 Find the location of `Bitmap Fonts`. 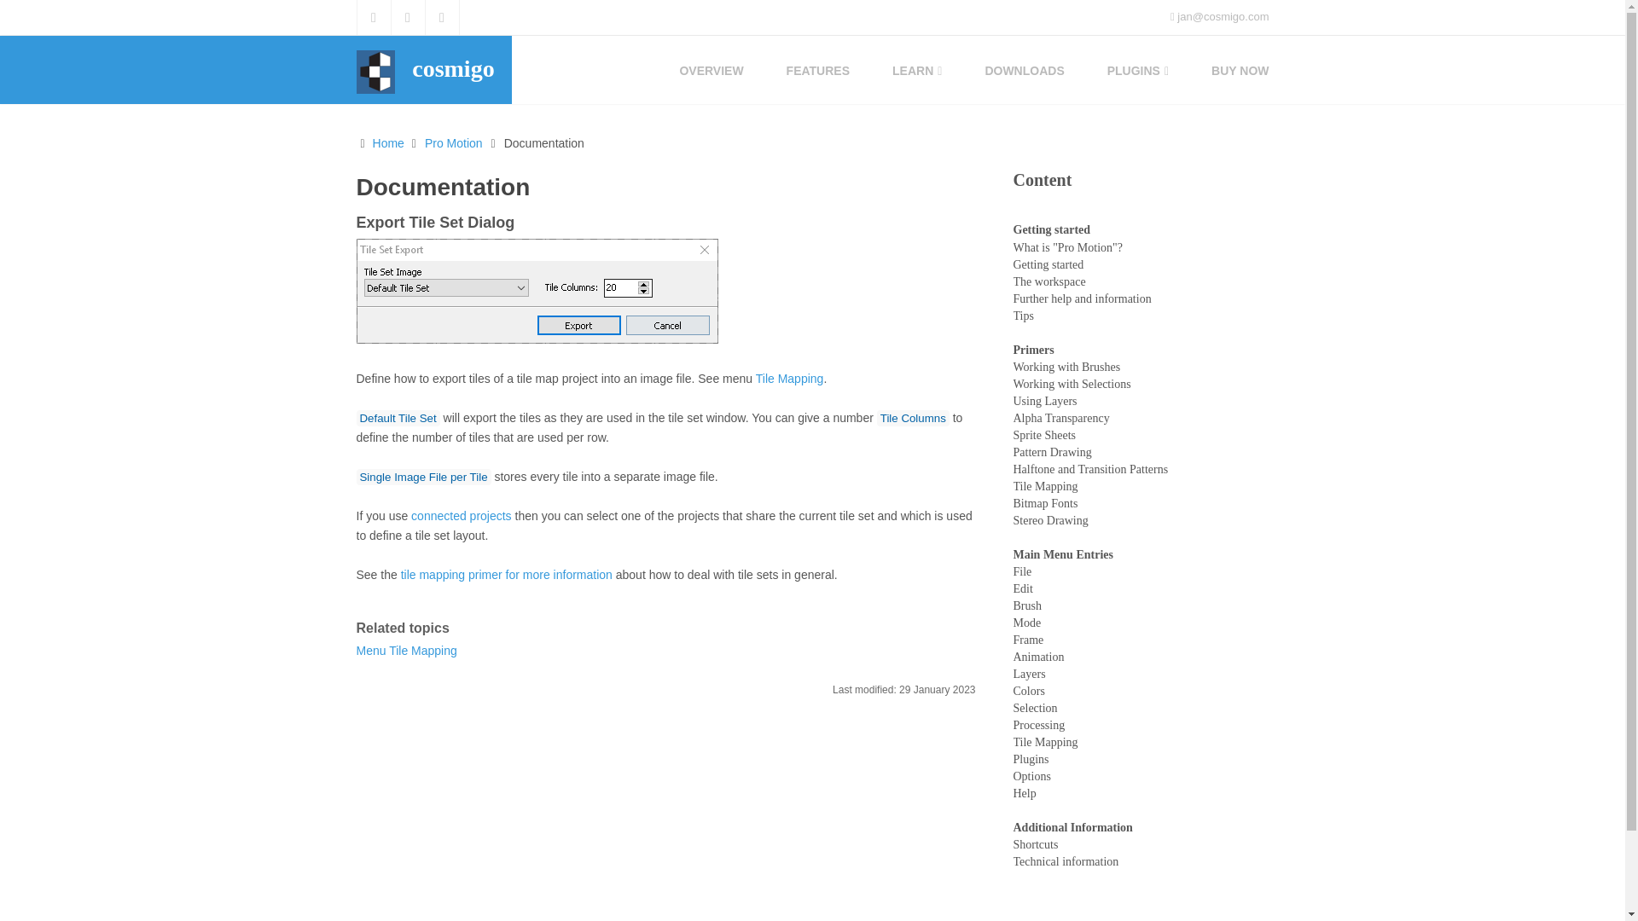

Bitmap Fonts is located at coordinates (1046, 503).